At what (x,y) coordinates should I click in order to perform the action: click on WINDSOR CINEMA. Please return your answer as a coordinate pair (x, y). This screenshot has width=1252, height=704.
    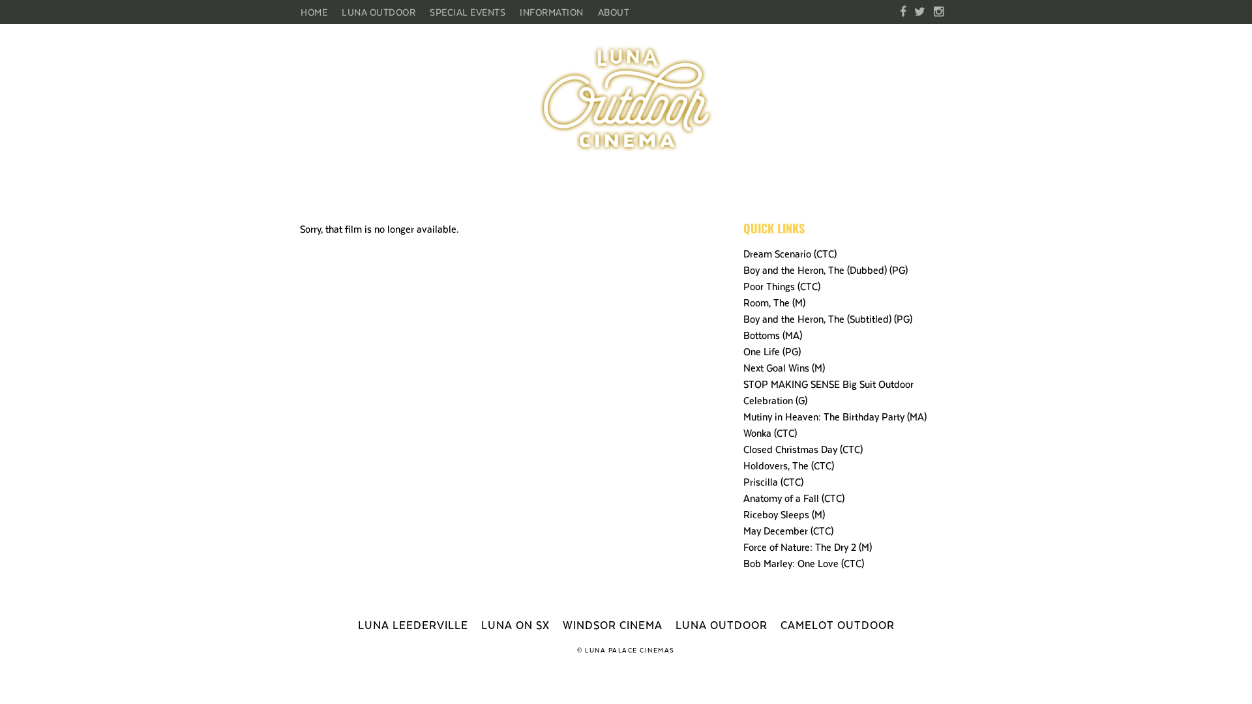
    Looking at the image, I should click on (612, 624).